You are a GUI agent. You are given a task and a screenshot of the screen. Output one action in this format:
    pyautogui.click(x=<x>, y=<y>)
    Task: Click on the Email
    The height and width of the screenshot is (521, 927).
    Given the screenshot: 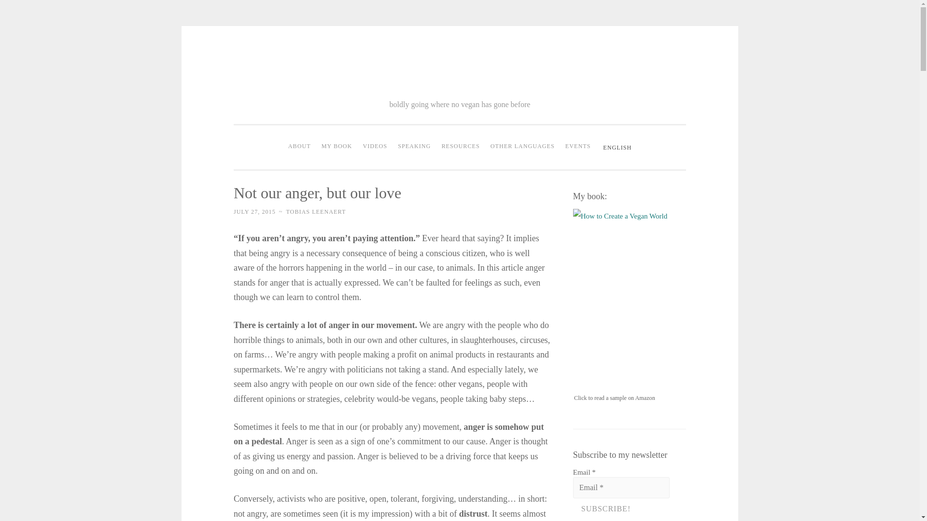 What is the action you would take?
    pyautogui.click(x=621, y=487)
    